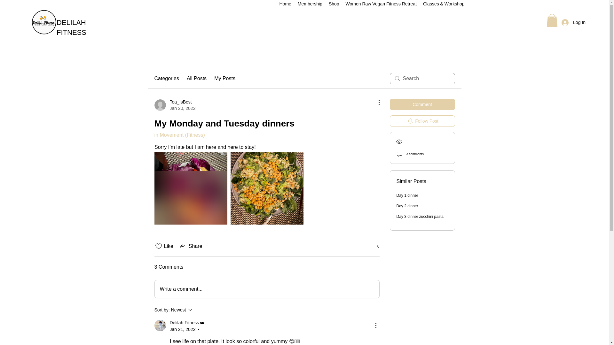 The width and height of the screenshot is (614, 345). What do you see at coordinates (381, 5) in the screenshot?
I see `Women Raw Vegan Fitness Retreat` at bounding box center [381, 5].